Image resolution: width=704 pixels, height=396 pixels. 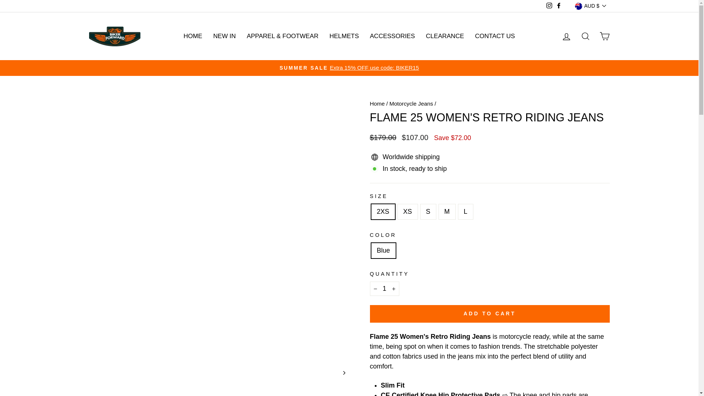 I want to click on 1, so click(x=384, y=288).